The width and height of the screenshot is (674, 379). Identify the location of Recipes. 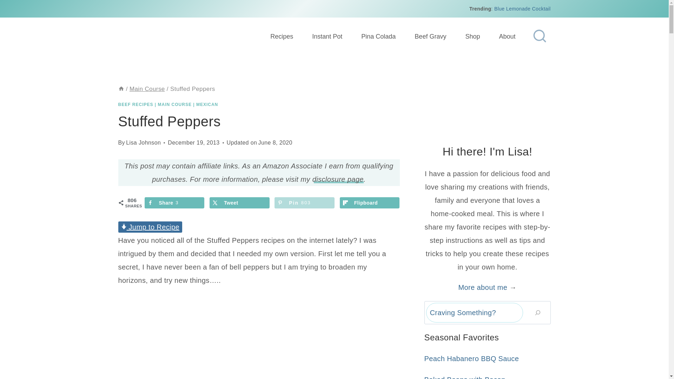
(175, 203).